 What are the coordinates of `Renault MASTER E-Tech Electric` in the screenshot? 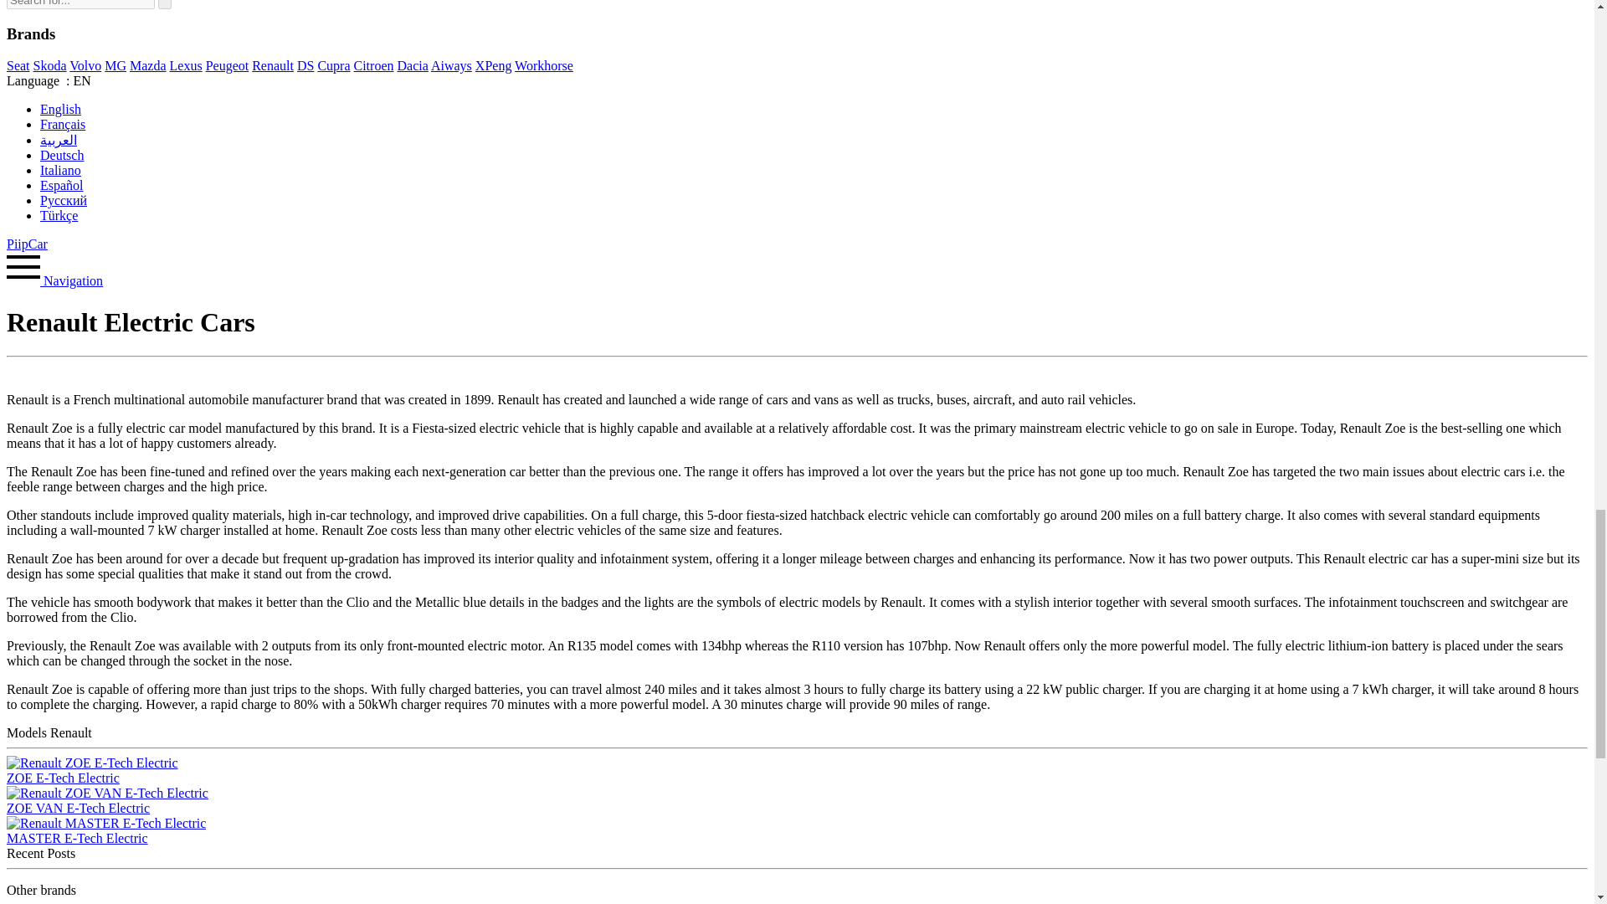 It's located at (105, 824).